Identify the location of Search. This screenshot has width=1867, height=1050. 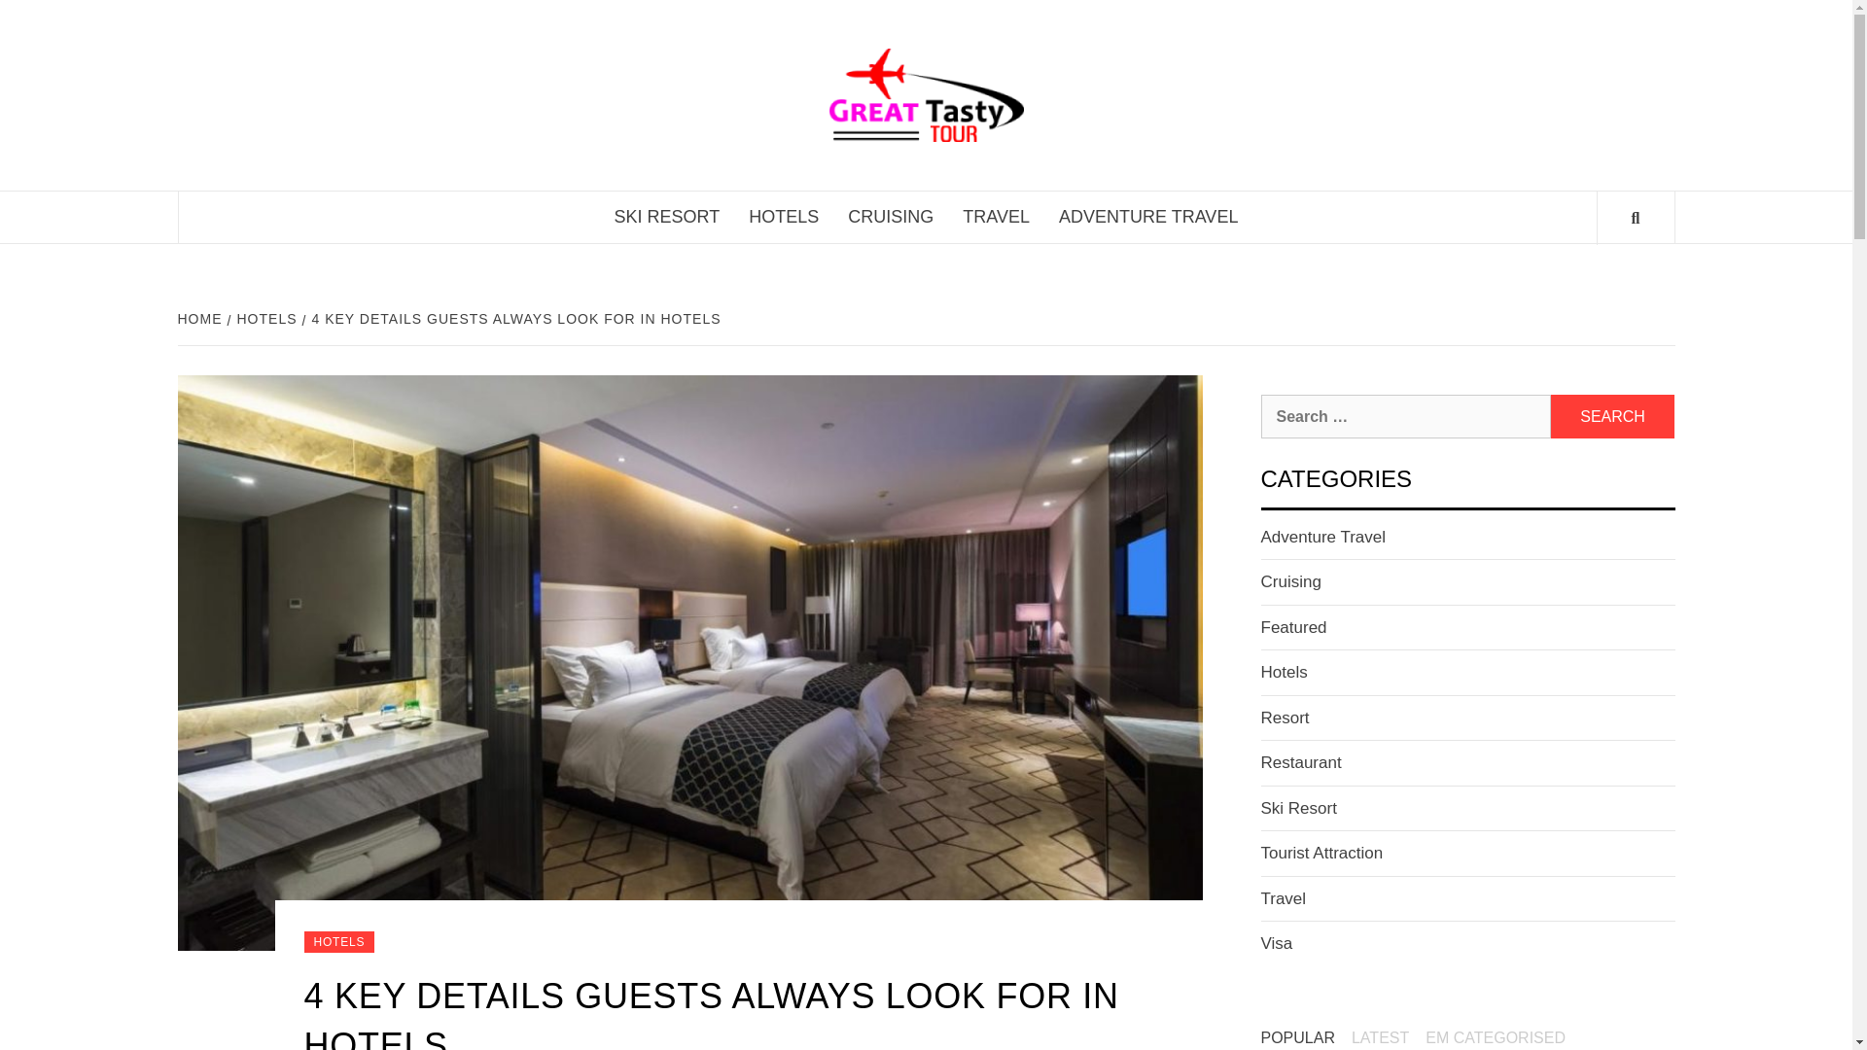
(1612, 416).